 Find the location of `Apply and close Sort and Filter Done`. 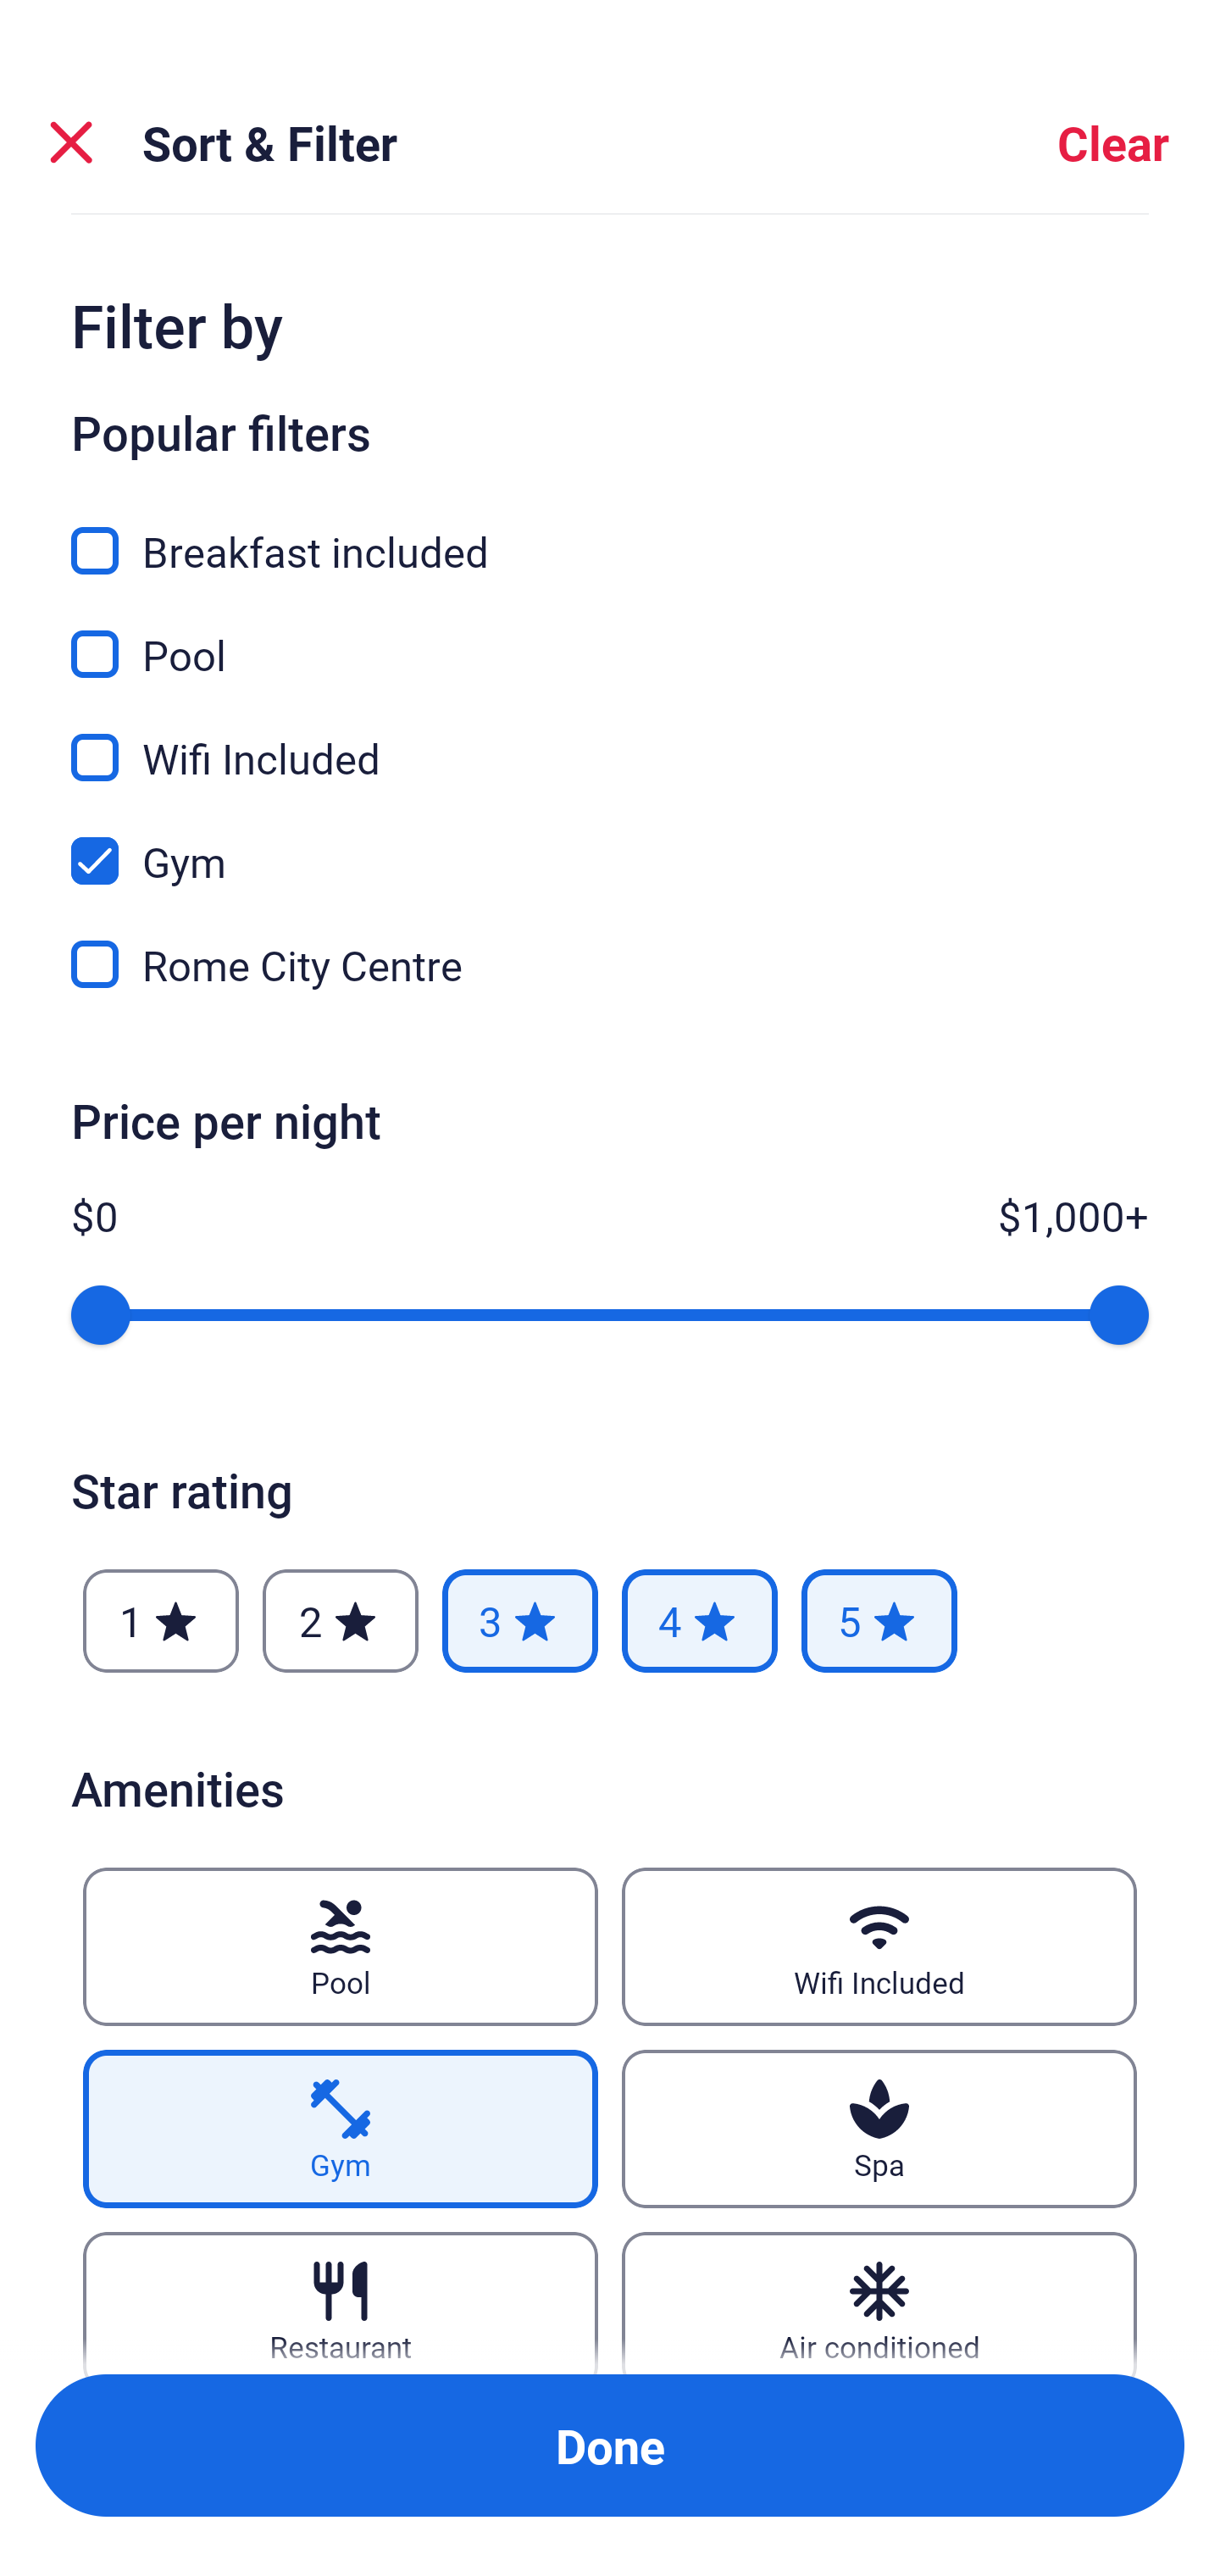

Apply and close Sort and Filter Done is located at coordinates (610, 2446).